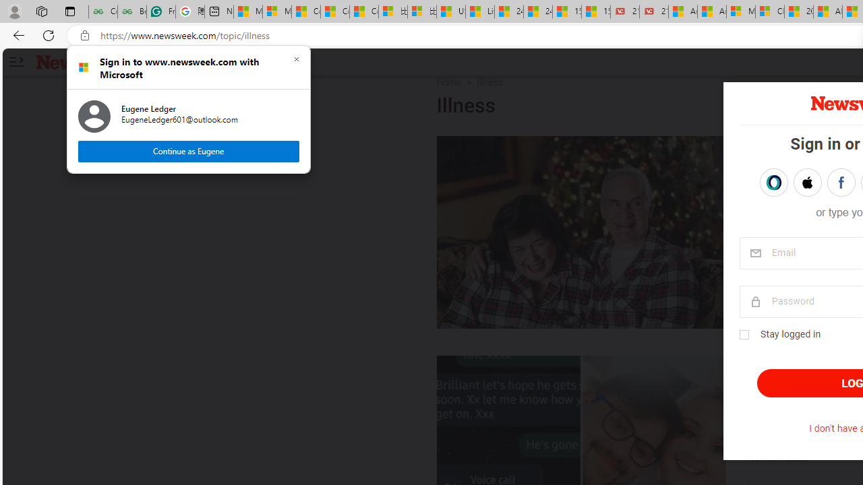 The height and width of the screenshot is (485, 863). I want to click on 20 Ways to Boost Your Protein Intake at Every Meal, so click(798, 12).